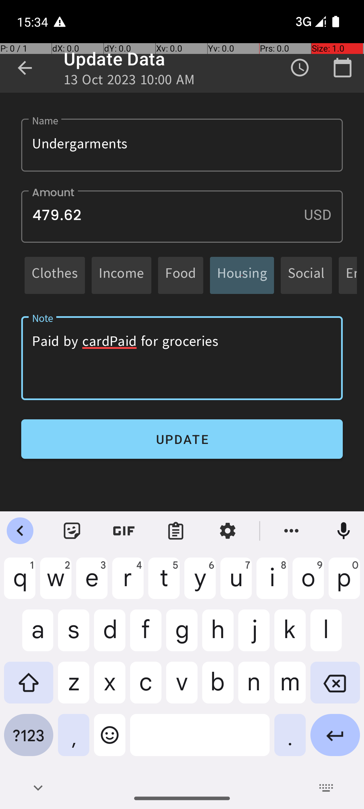  I want to click on Time, so click(300, 68).